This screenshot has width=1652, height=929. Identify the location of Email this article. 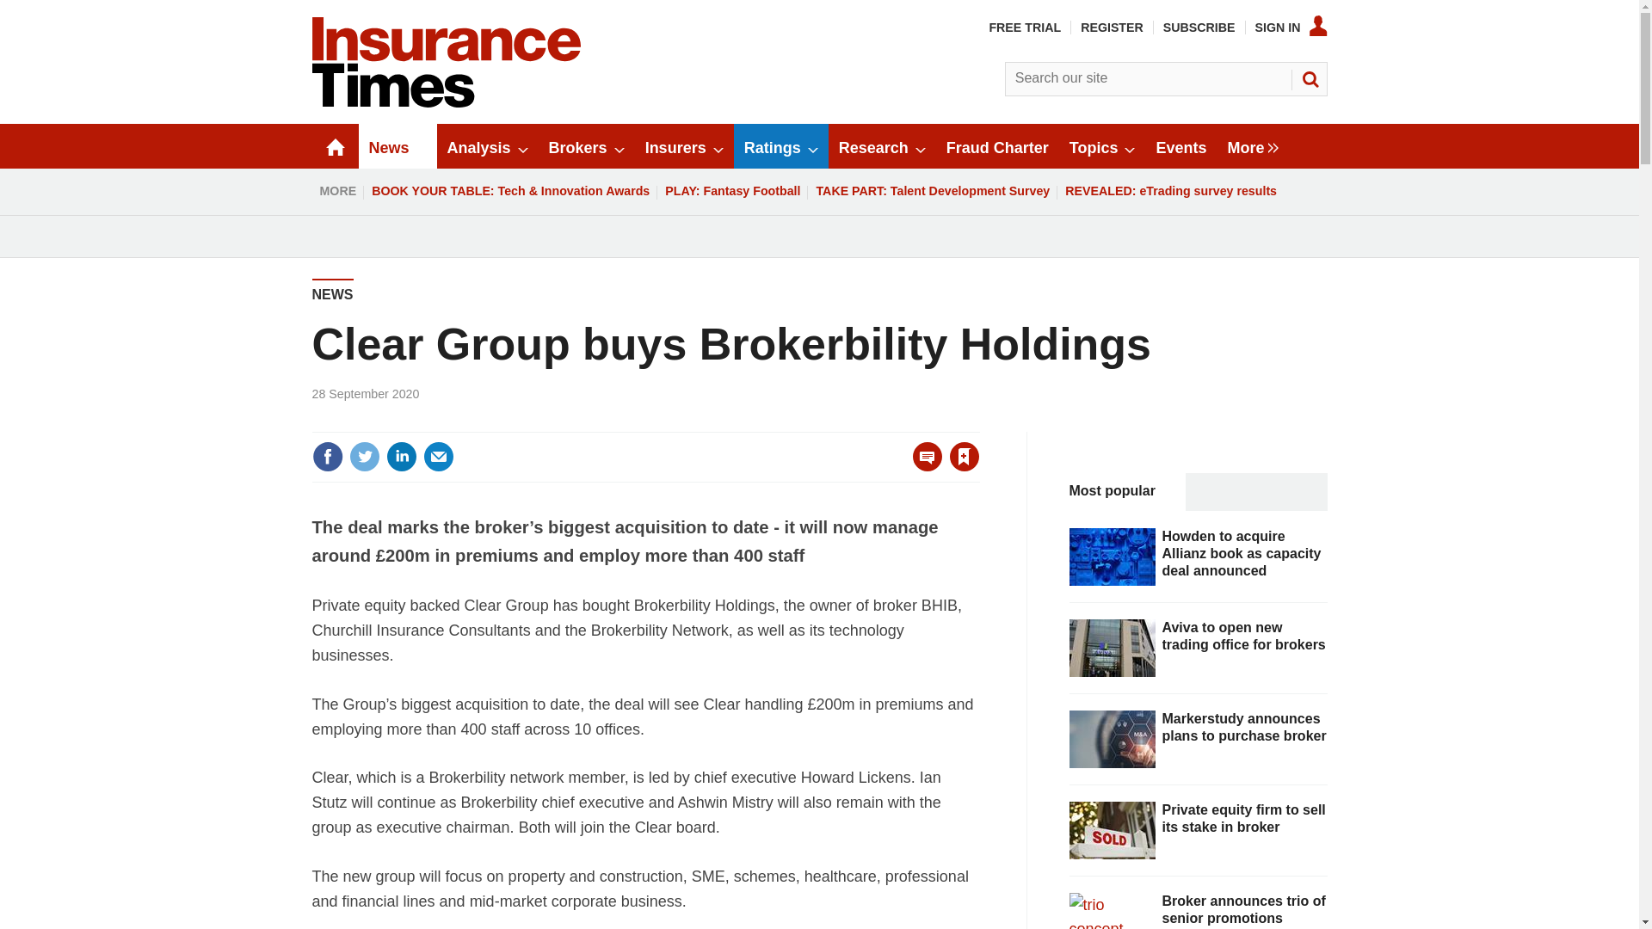
(439, 456).